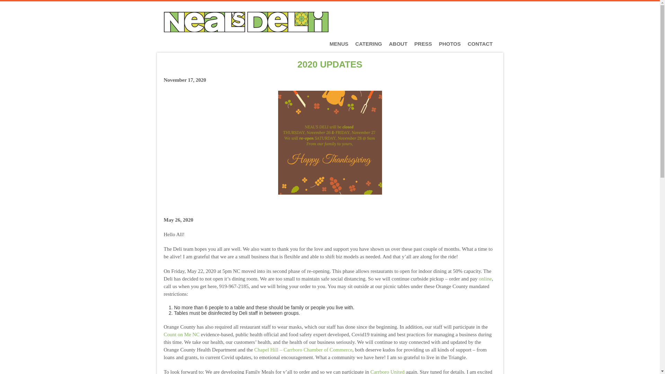 The height and width of the screenshot is (374, 665). What do you see at coordinates (423, 44) in the screenshot?
I see `PRESS` at bounding box center [423, 44].